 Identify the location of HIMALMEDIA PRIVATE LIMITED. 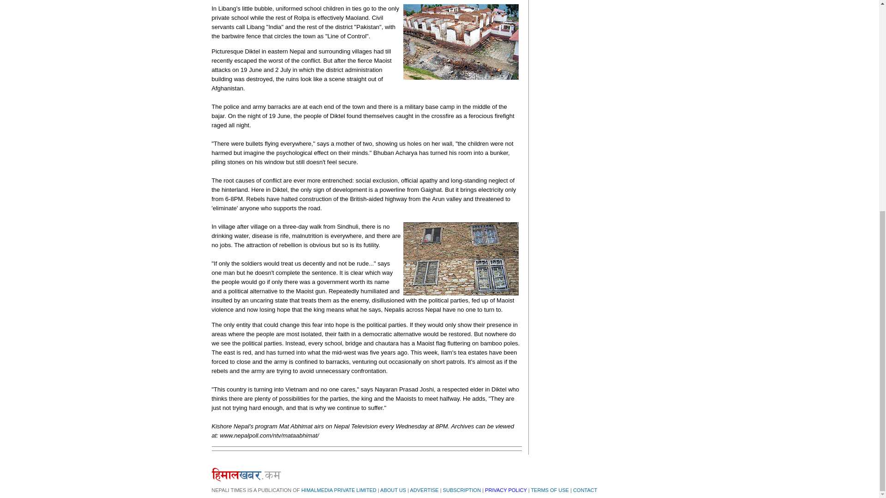
(339, 490).